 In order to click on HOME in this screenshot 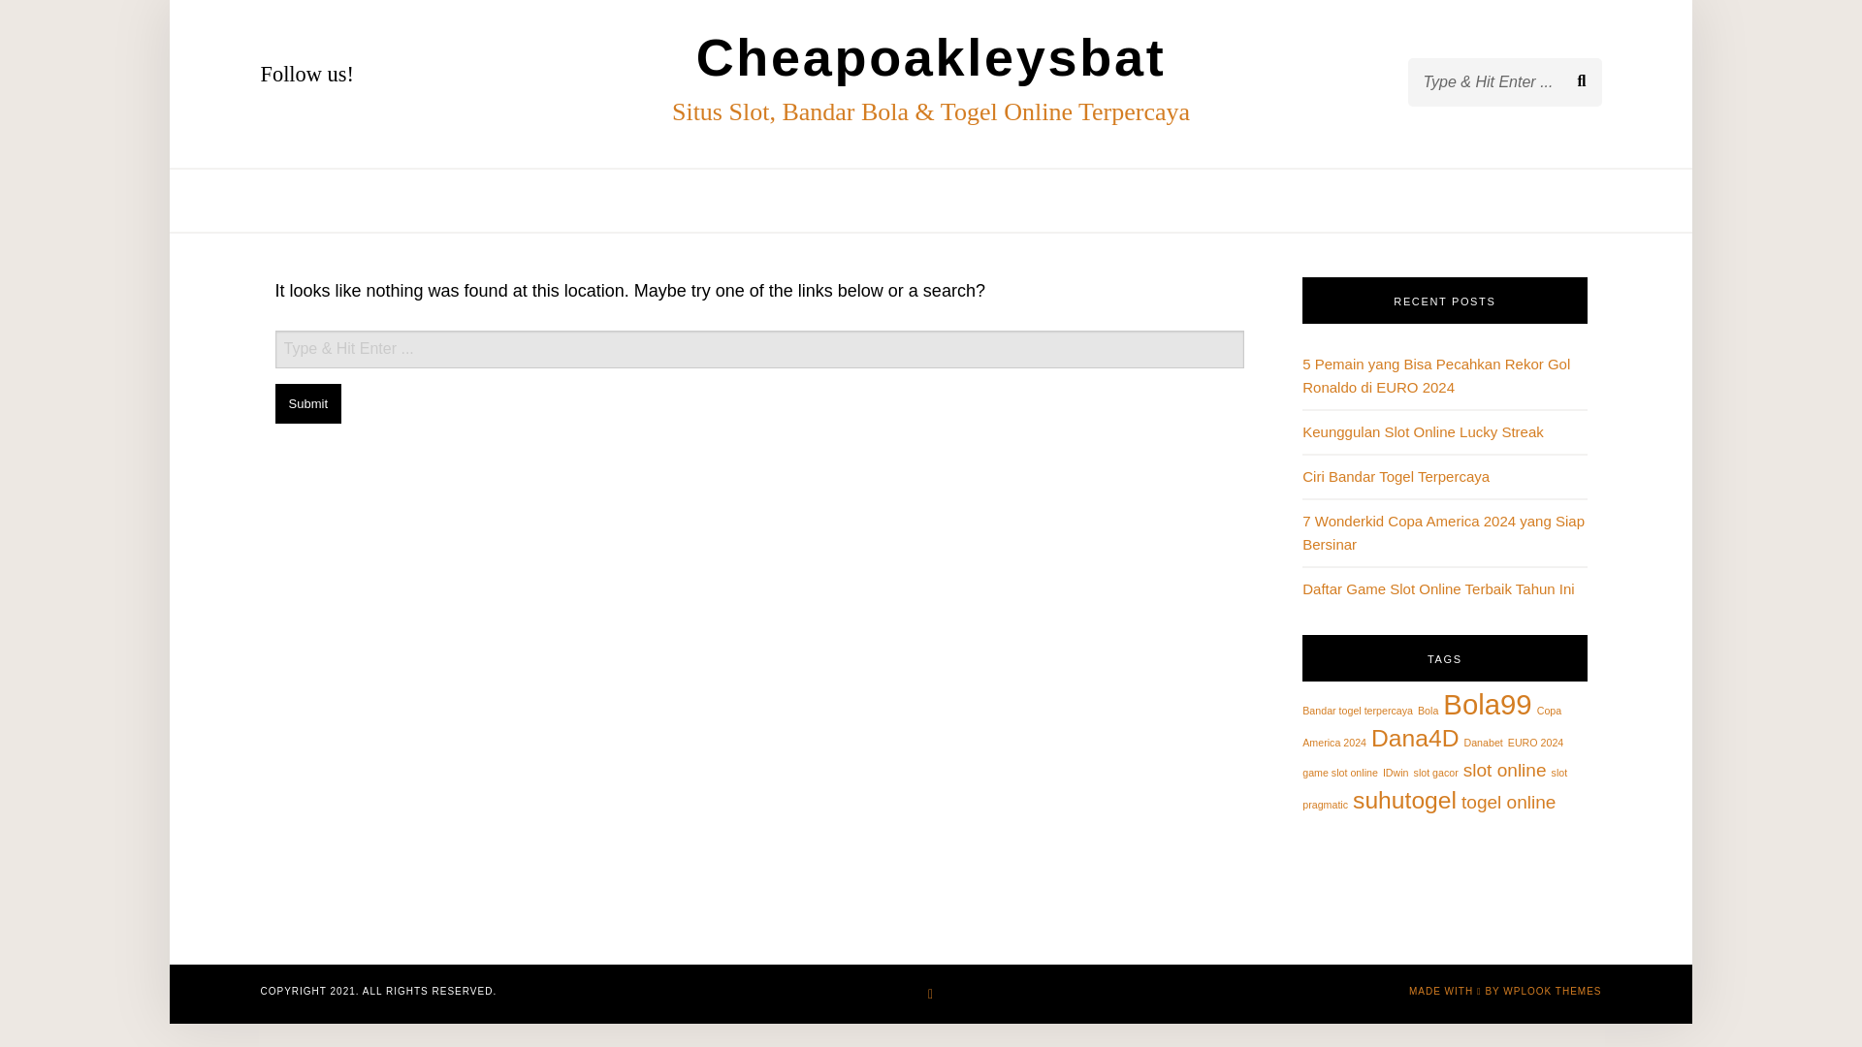, I will do `click(716, 200)`.